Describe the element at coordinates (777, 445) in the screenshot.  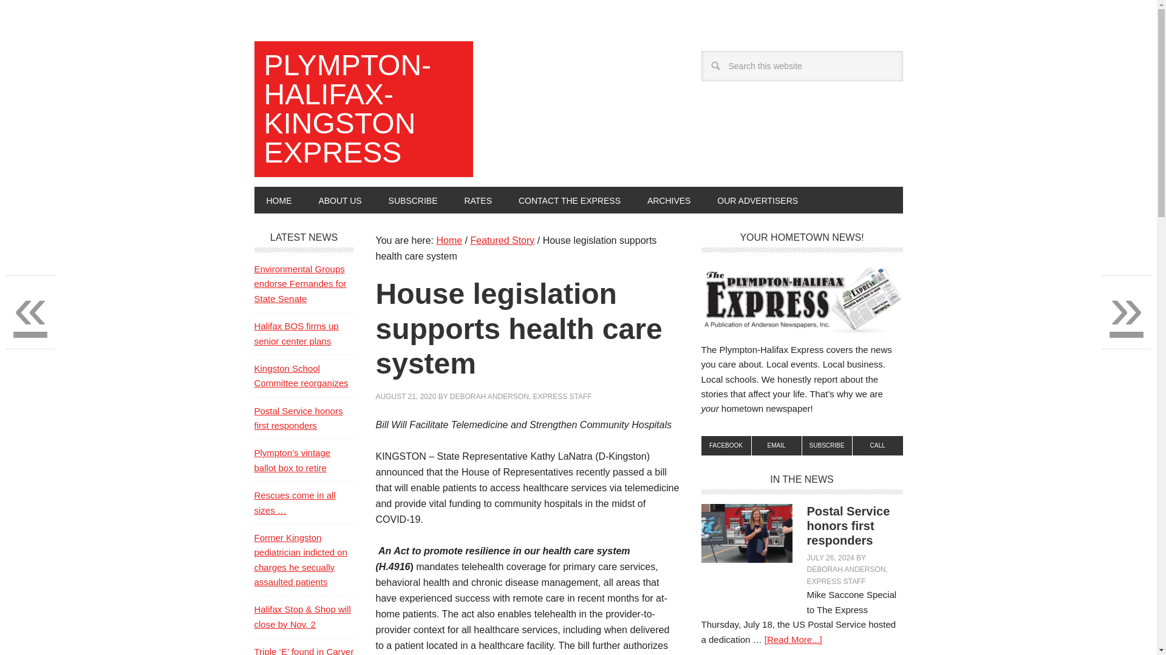
I see `EMAIL` at that location.